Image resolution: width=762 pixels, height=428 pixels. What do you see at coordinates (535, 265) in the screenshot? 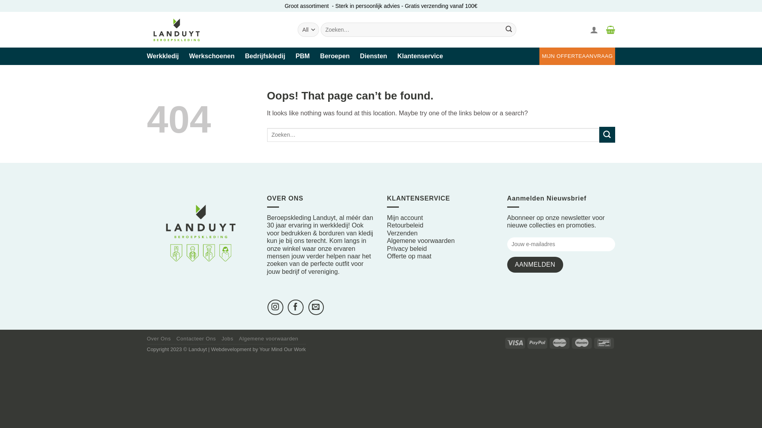
I see `Aanmelden` at bounding box center [535, 265].